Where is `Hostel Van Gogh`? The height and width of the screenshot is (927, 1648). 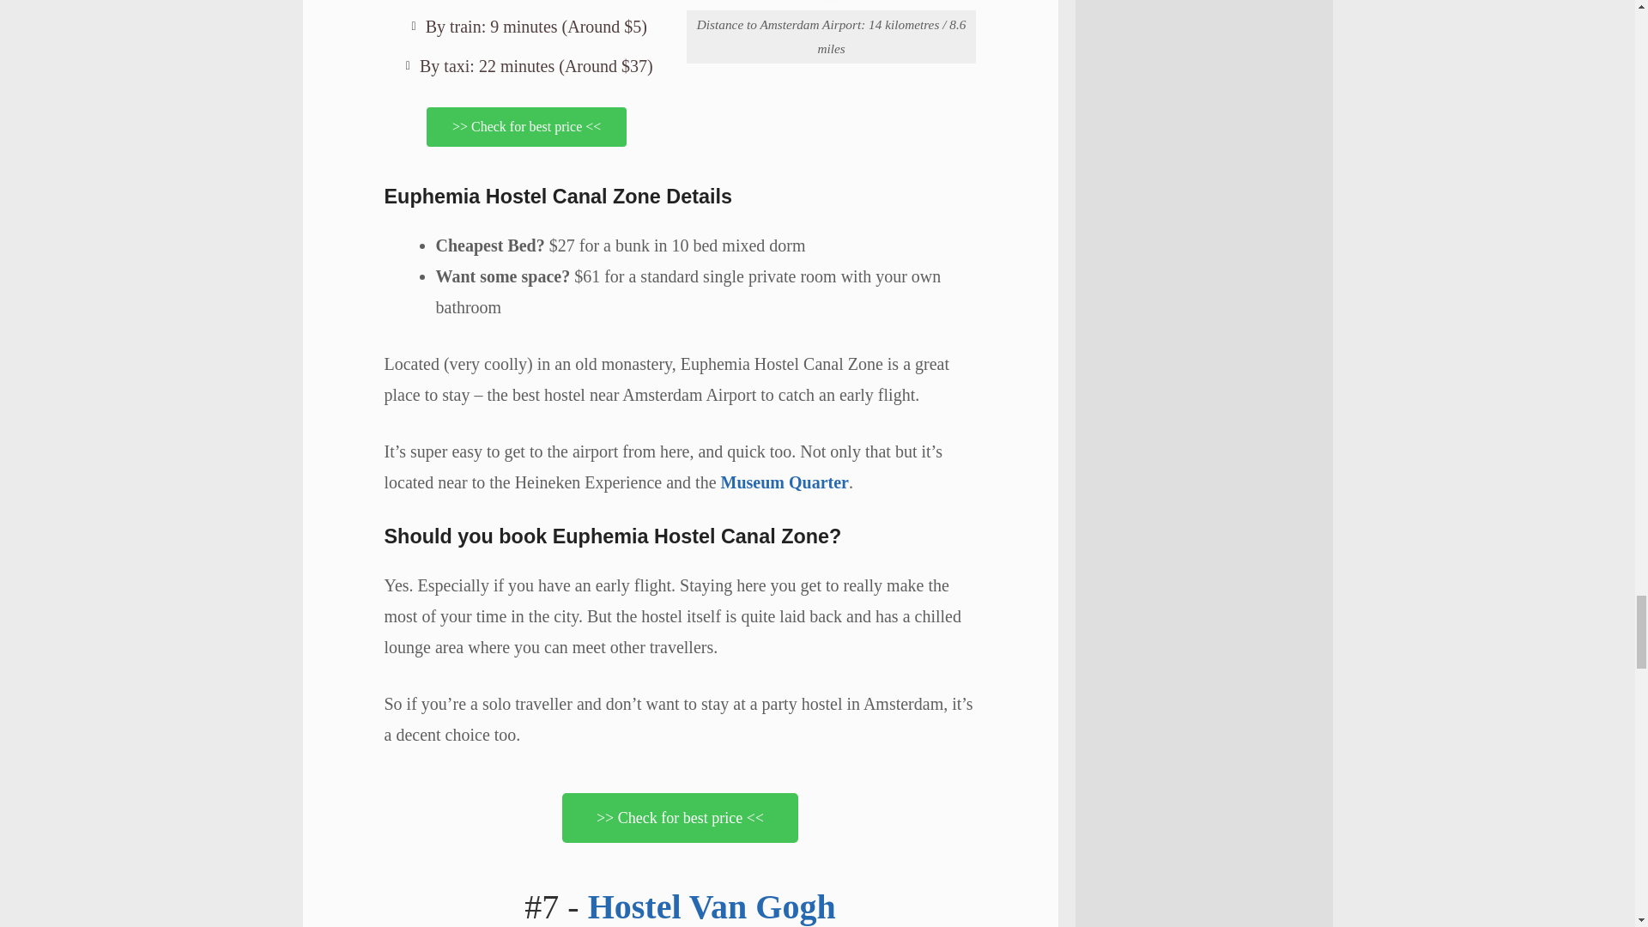
Hostel Van Gogh is located at coordinates (712, 906).